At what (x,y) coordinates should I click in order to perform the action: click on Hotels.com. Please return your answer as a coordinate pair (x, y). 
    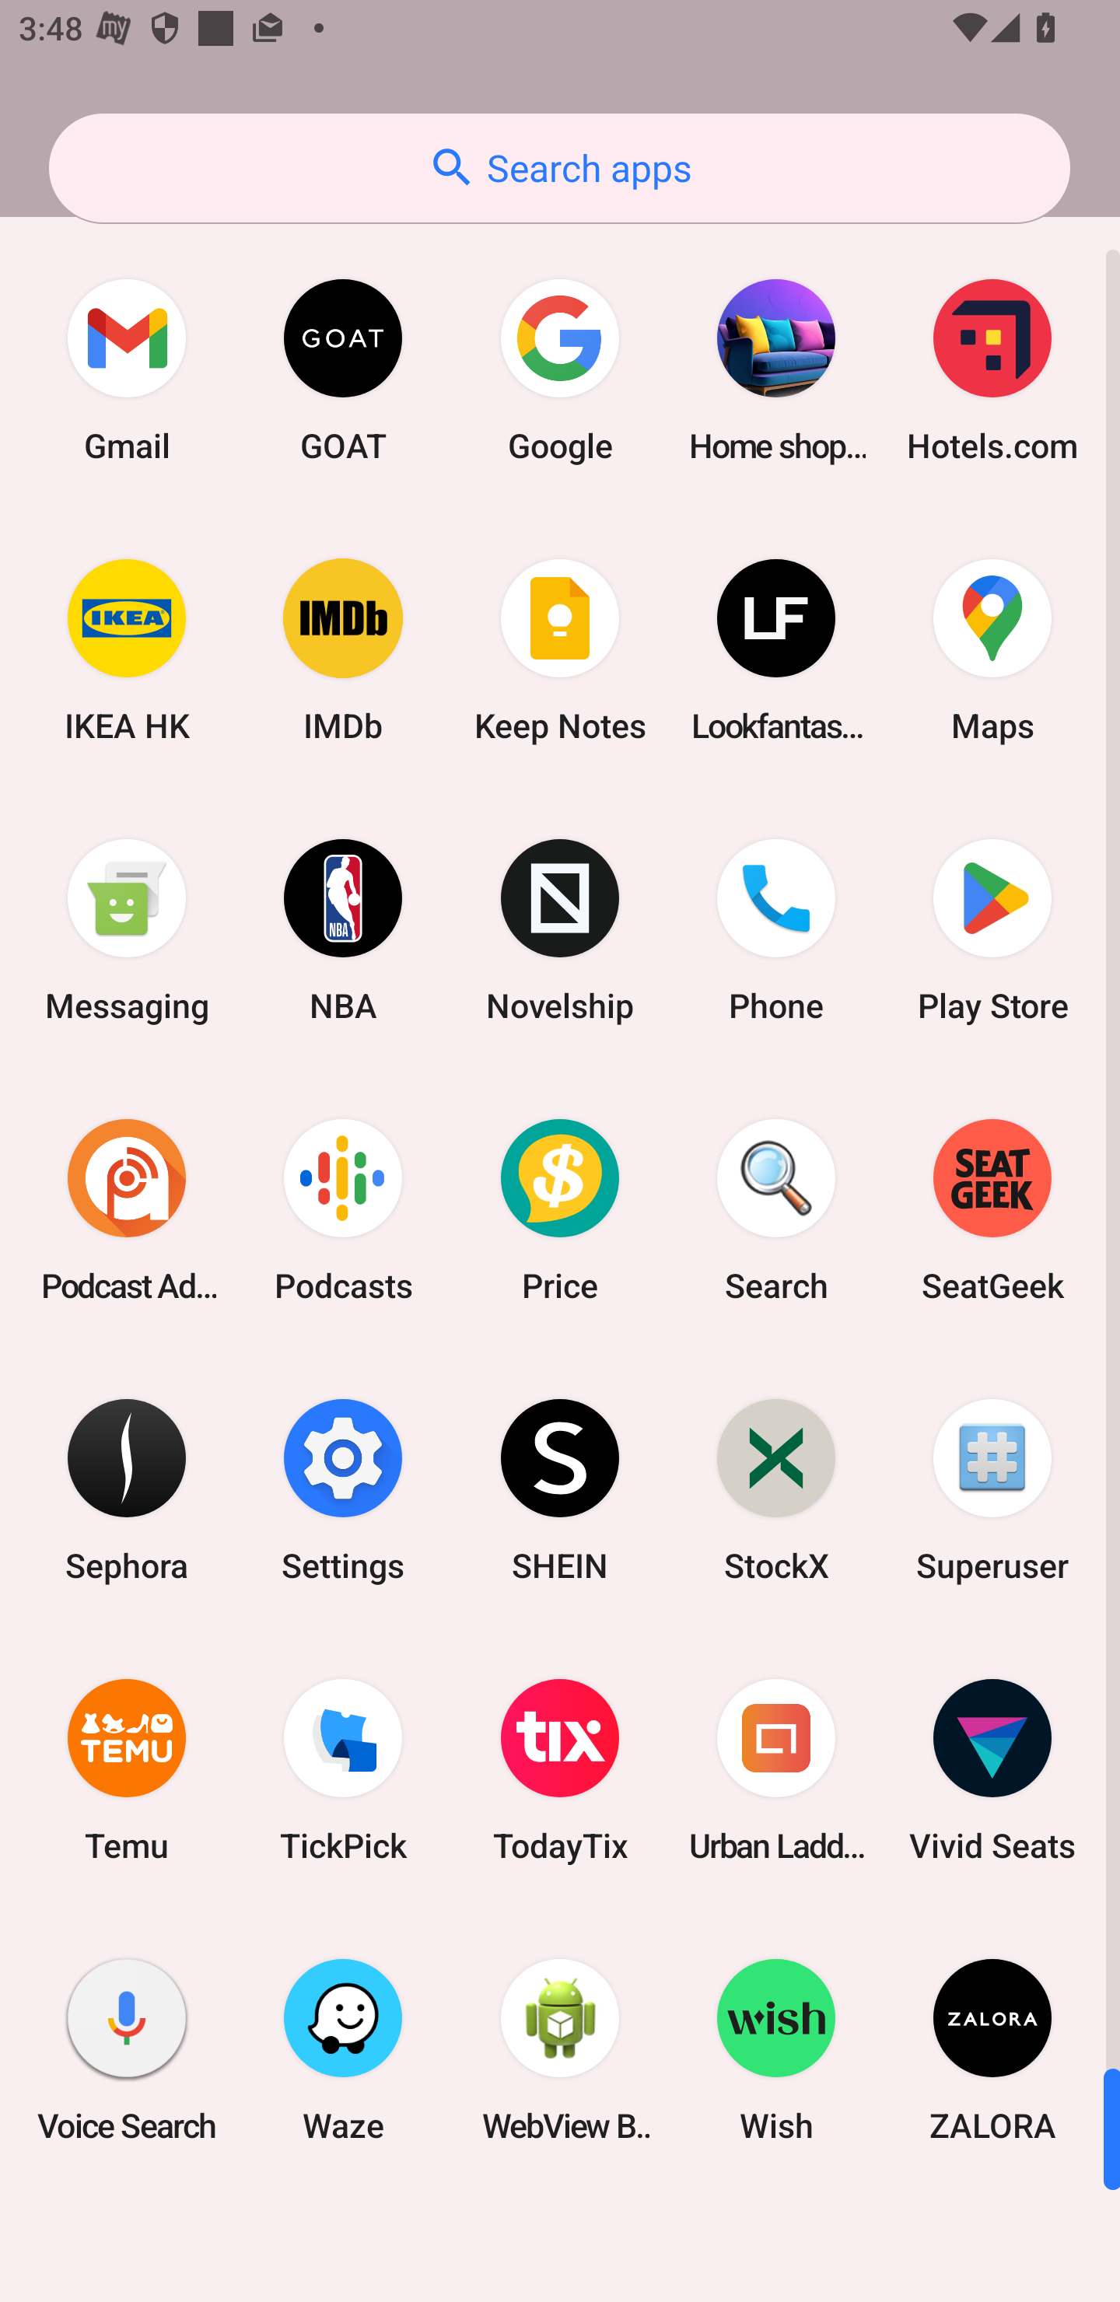
    Looking at the image, I should click on (992, 370).